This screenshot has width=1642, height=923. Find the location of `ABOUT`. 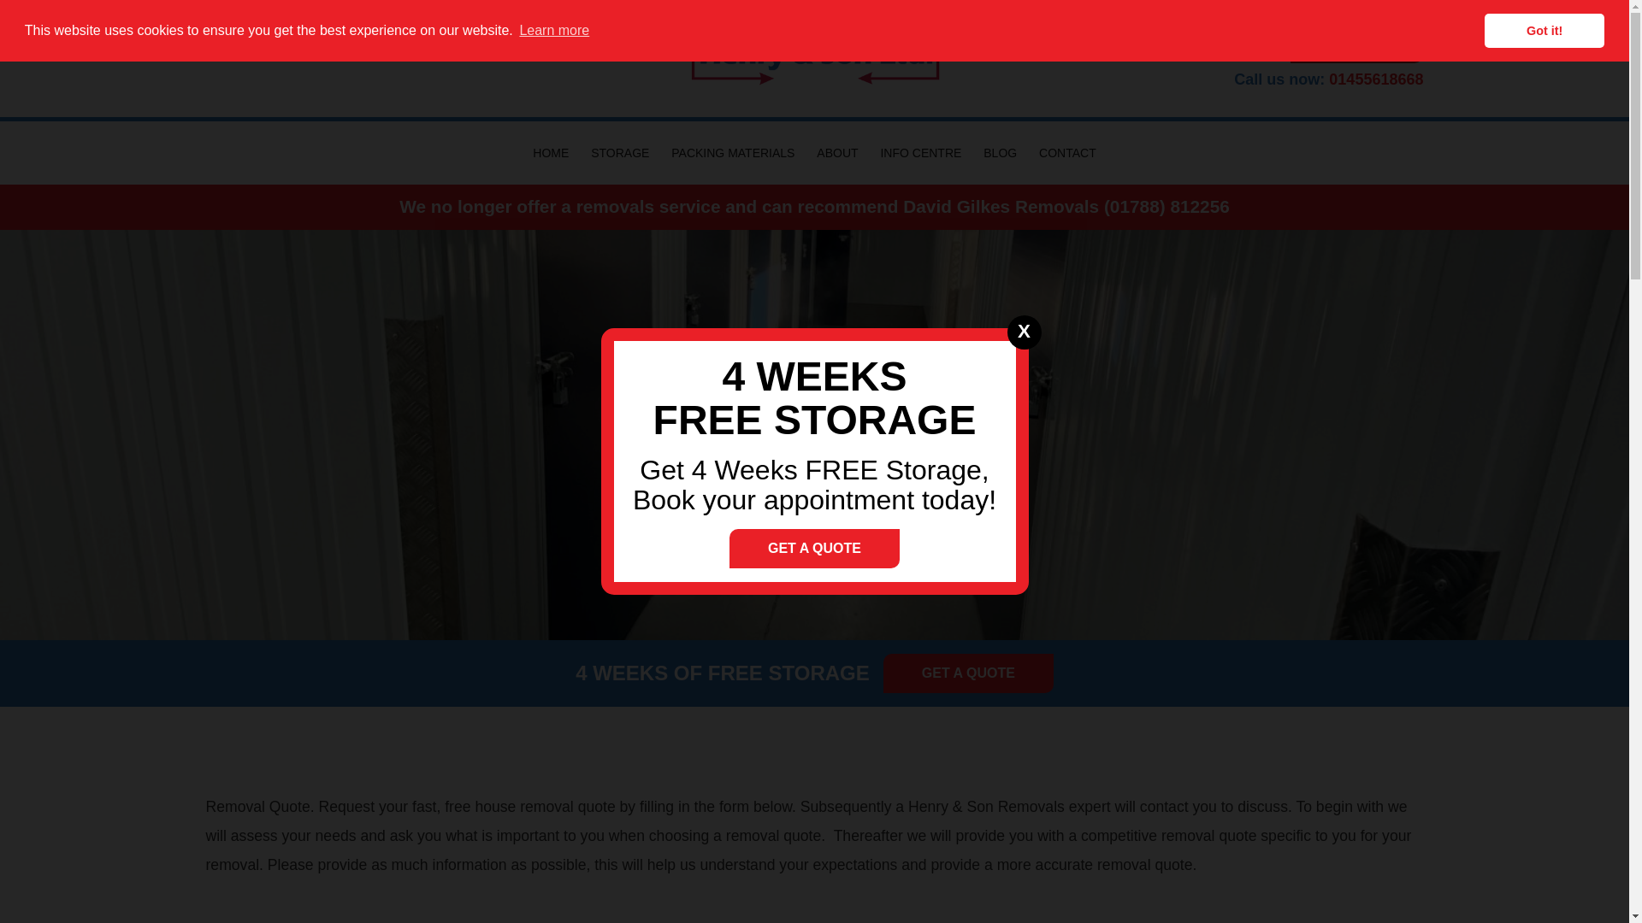

ABOUT is located at coordinates (836, 153).